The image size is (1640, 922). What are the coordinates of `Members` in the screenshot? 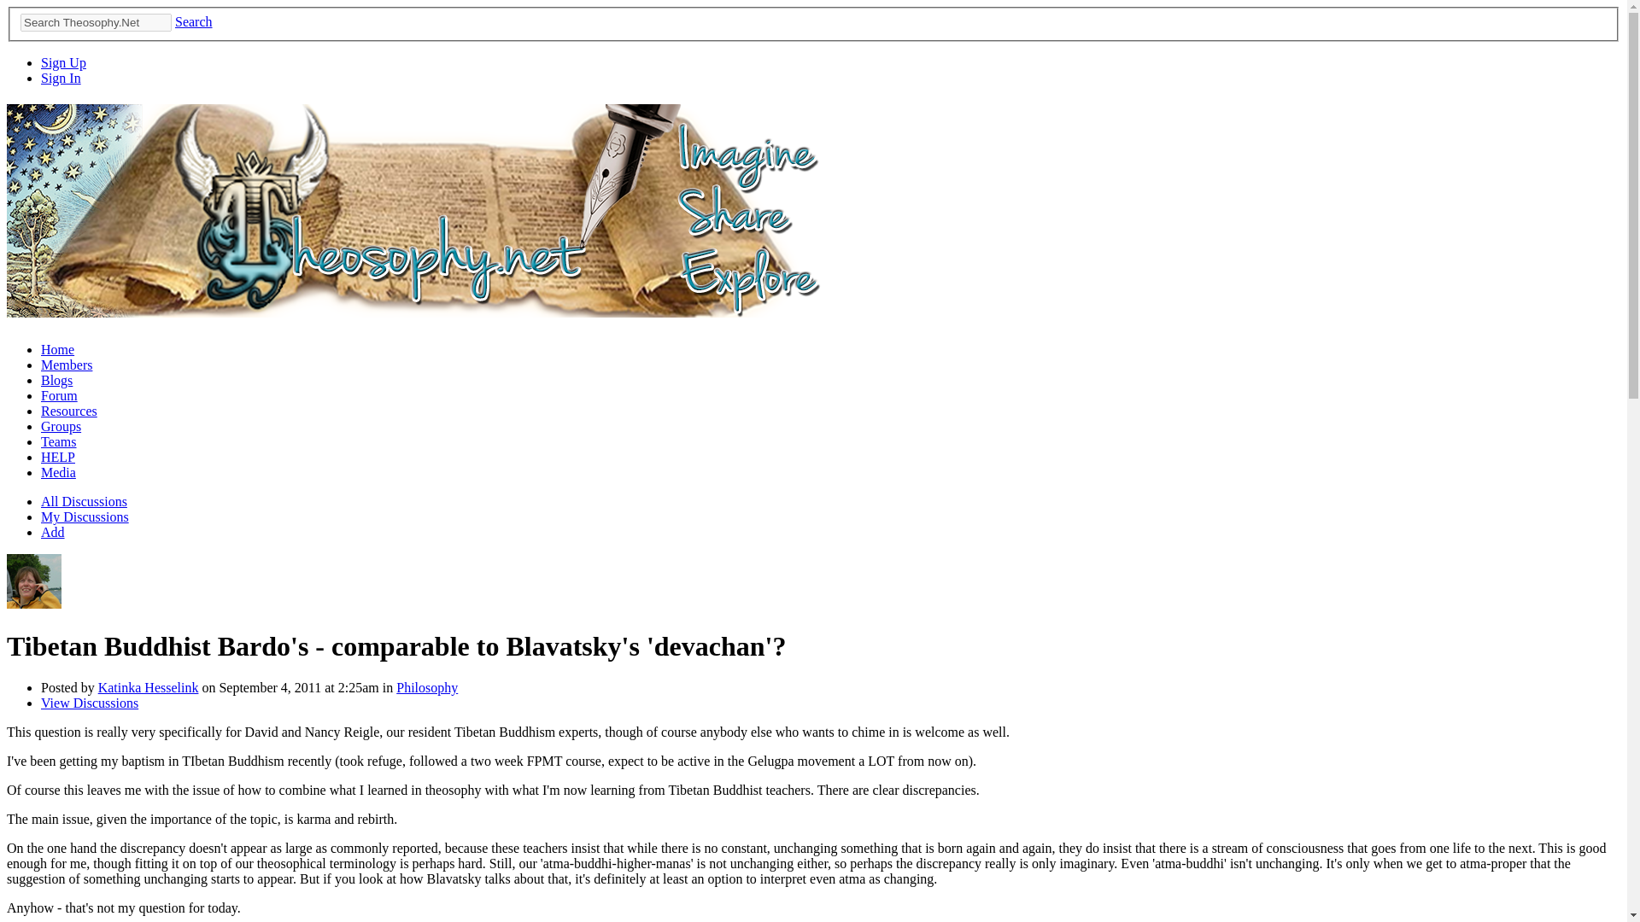 It's located at (67, 365).